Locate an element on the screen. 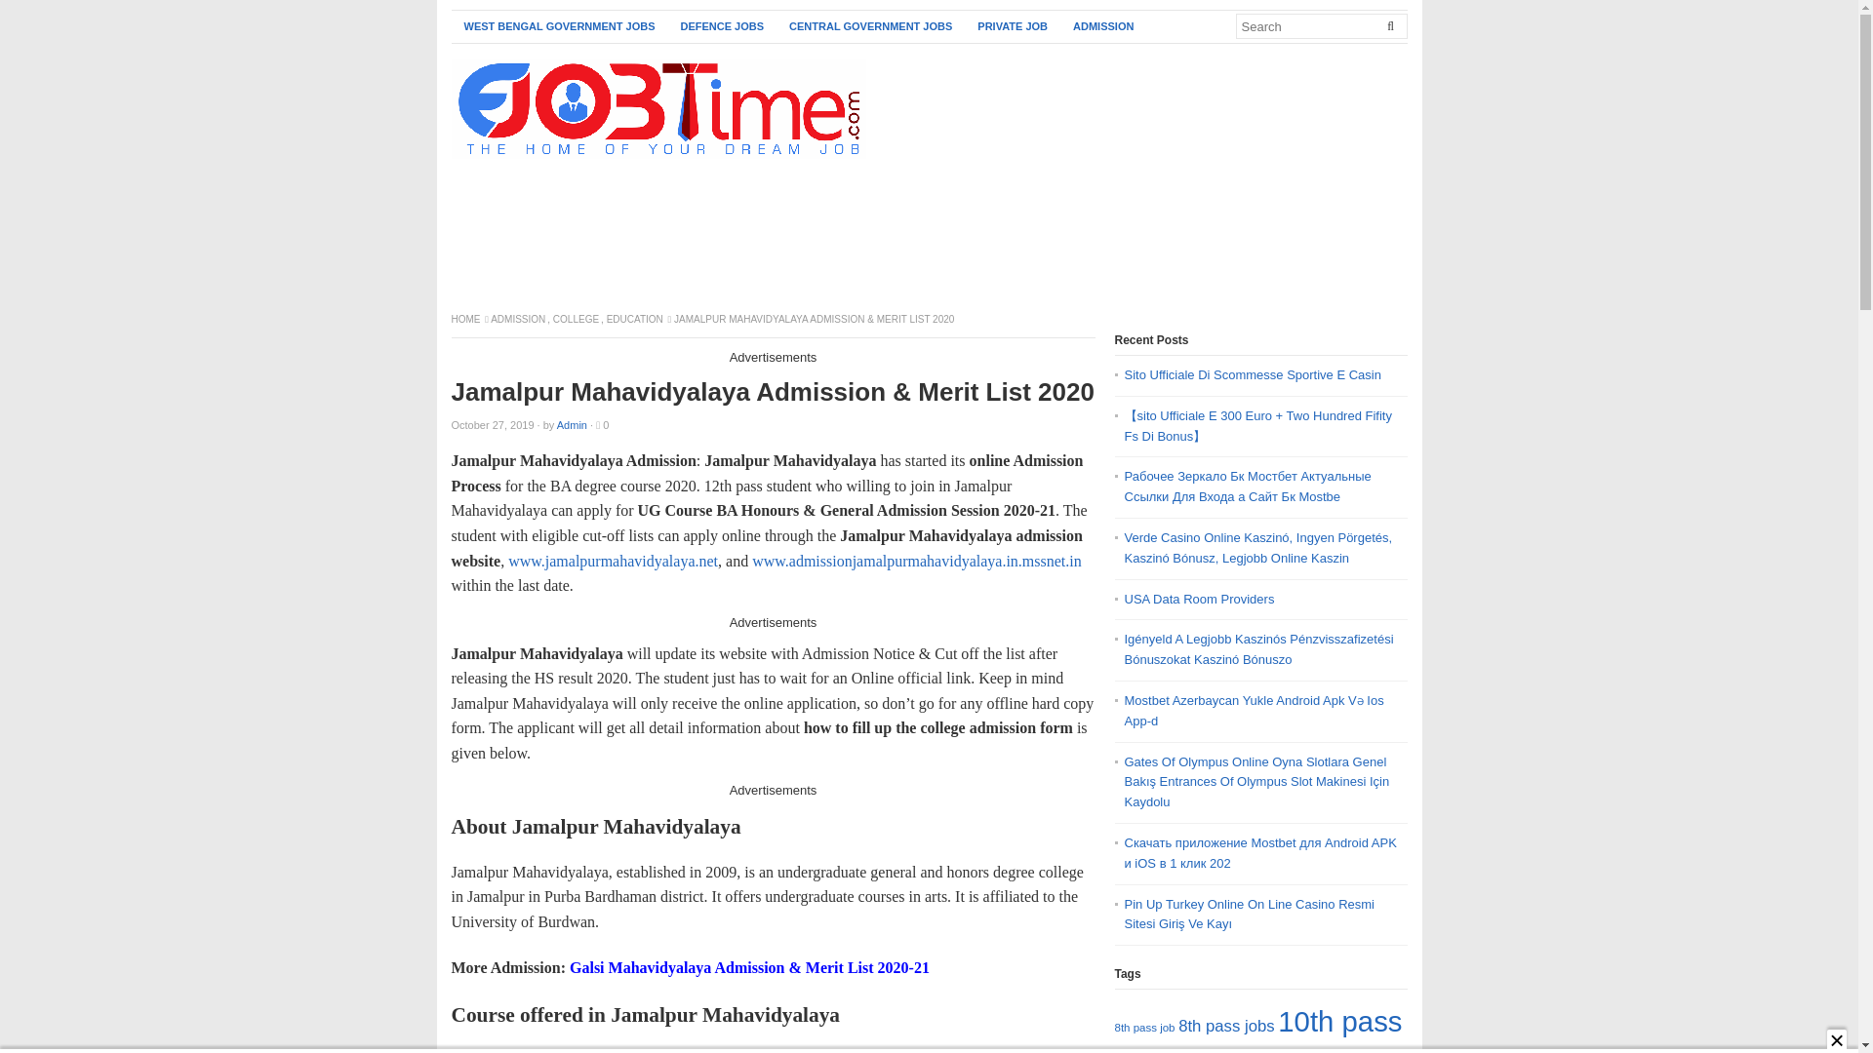 Image resolution: width=1873 pixels, height=1053 pixels. ADMISSION is located at coordinates (519, 318).